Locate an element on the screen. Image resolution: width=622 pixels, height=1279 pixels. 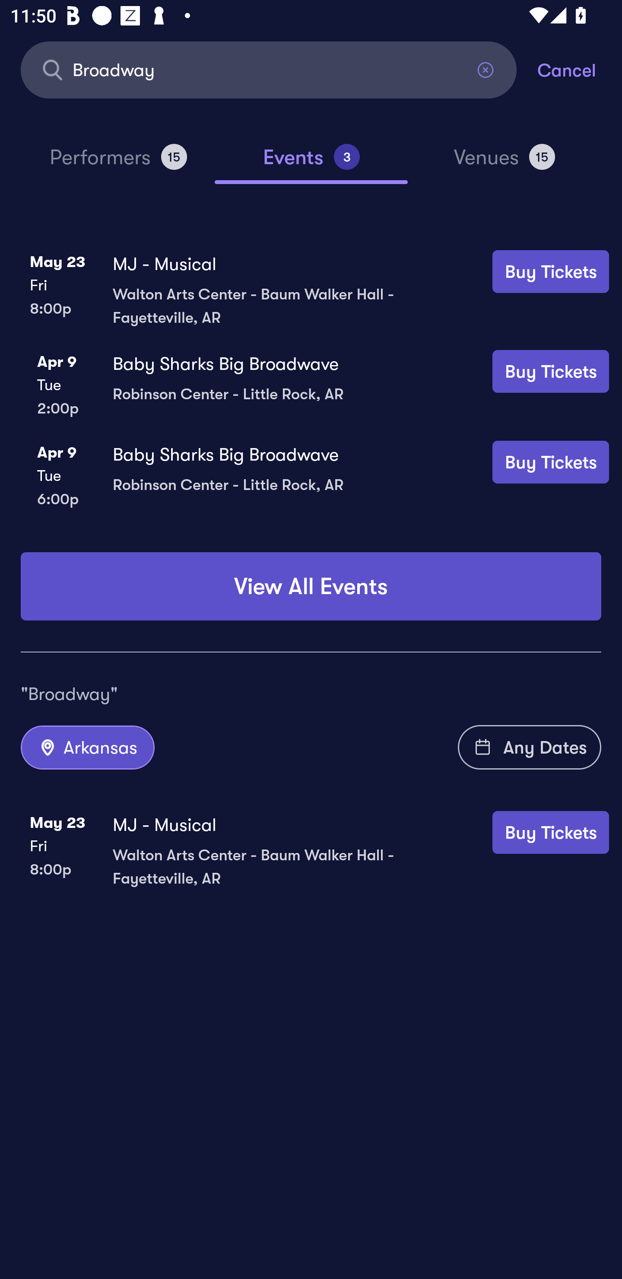
Arkansas is located at coordinates (87, 748).